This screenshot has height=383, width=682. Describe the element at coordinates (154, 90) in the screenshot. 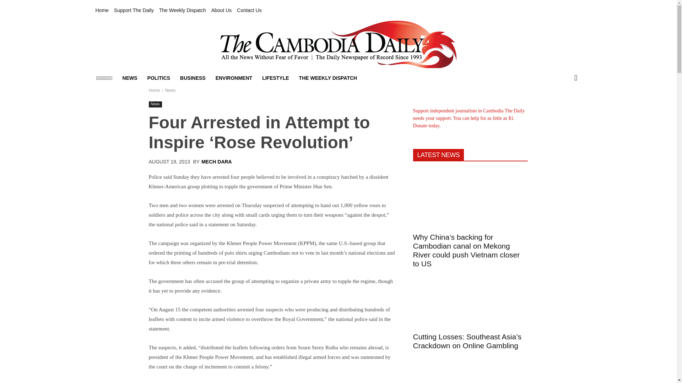

I see `Home` at that location.